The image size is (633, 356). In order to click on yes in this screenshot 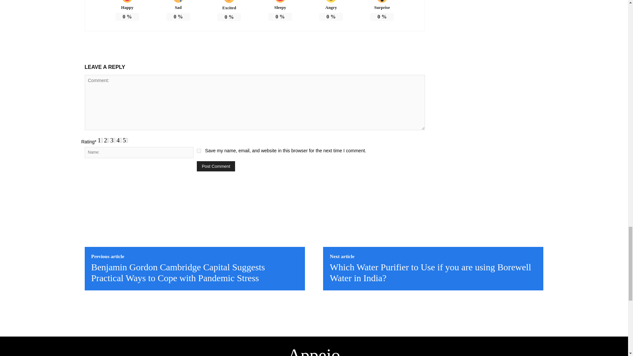, I will do `click(199, 151)`.